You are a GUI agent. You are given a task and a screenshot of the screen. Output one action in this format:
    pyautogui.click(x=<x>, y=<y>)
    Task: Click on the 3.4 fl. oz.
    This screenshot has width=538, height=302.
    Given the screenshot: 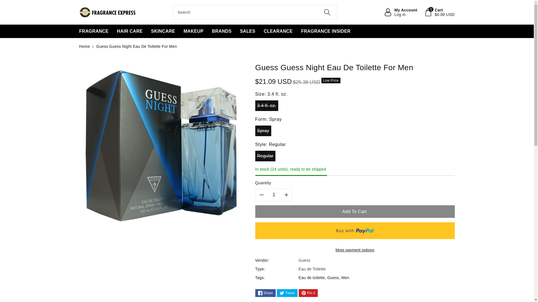 What is the action you would take?
    pyautogui.click(x=401, y=12)
    